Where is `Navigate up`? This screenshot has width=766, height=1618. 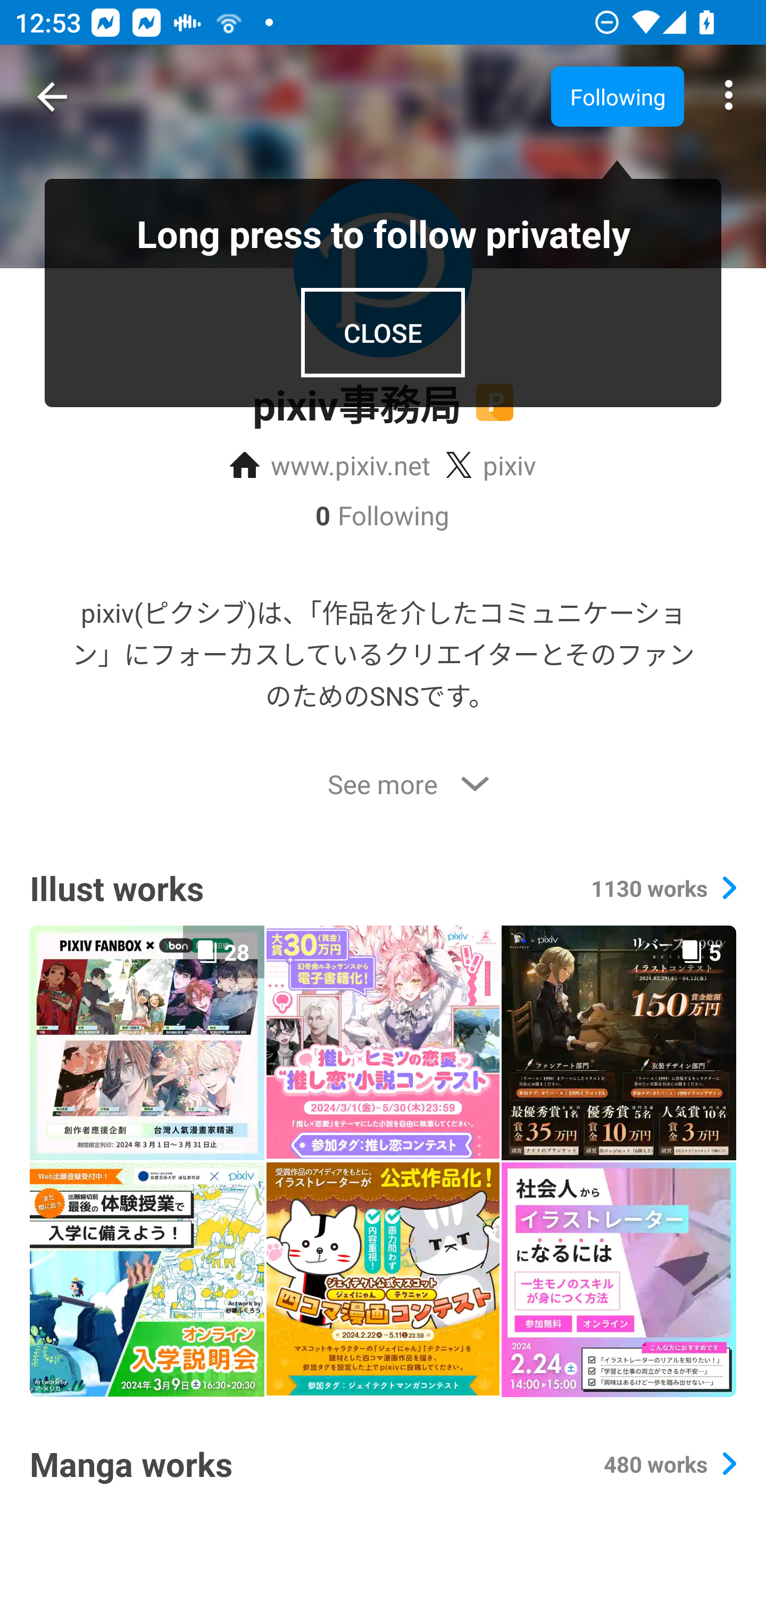
Navigate up is located at coordinates (52, 97).